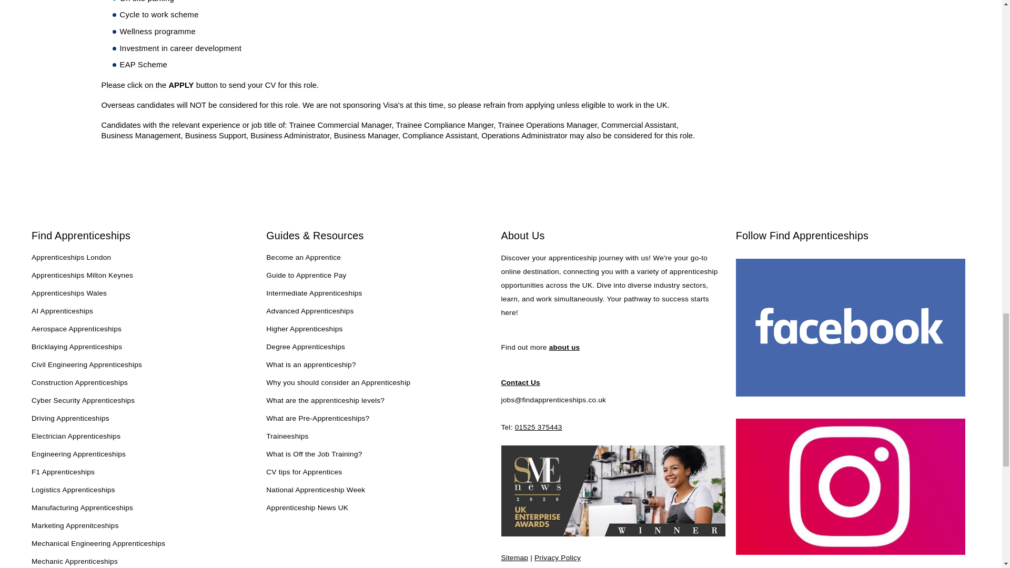  What do you see at coordinates (73, 491) in the screenshot?
I see `Logistics Apprenticeships` at bounding box center [73, 491].